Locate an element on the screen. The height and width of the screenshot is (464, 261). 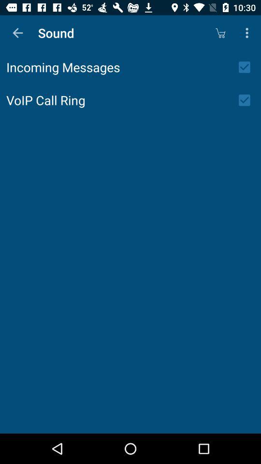
sound on off for voip call ring is located at coordinates (247, 100).